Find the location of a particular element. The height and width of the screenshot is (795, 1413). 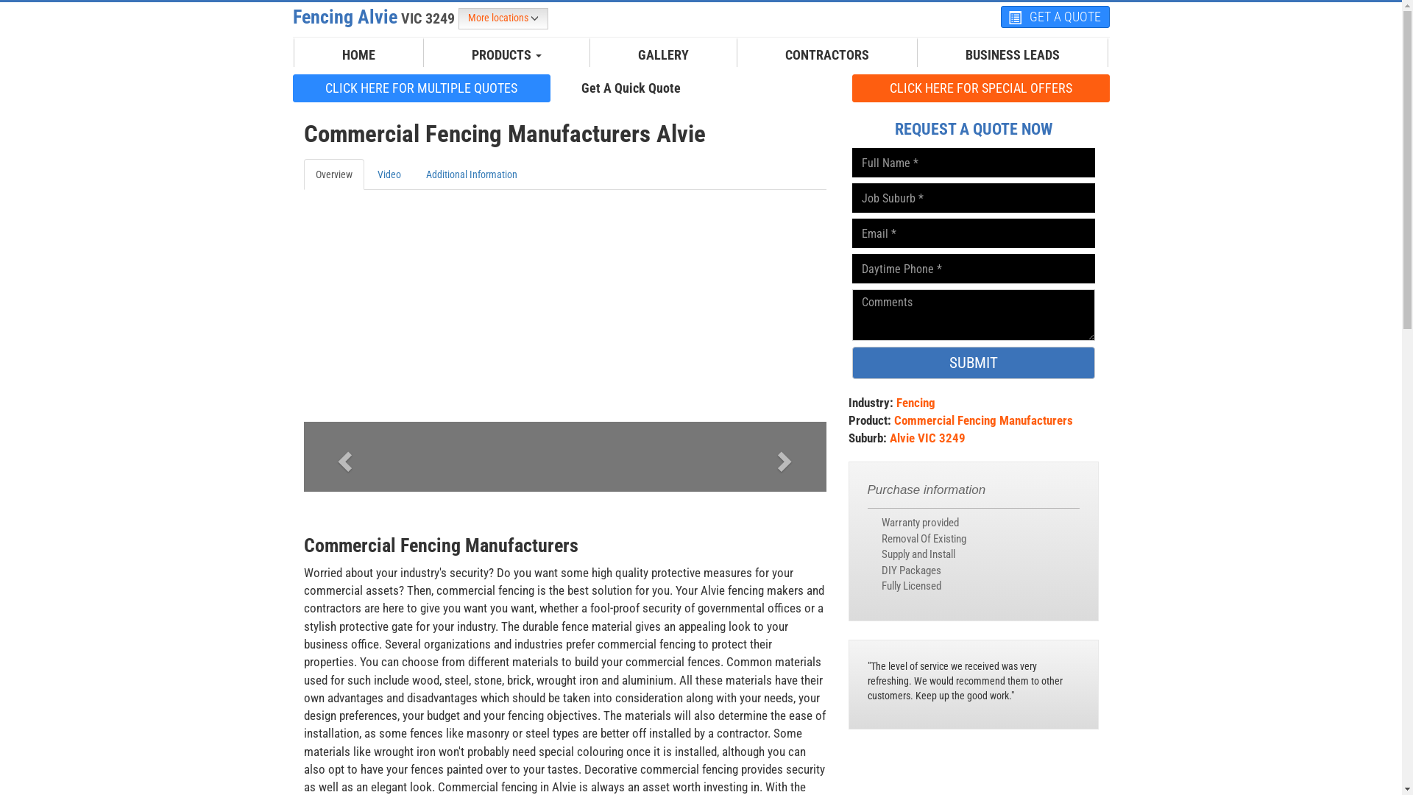

SUBMIT is located at coordinates (974, 363).